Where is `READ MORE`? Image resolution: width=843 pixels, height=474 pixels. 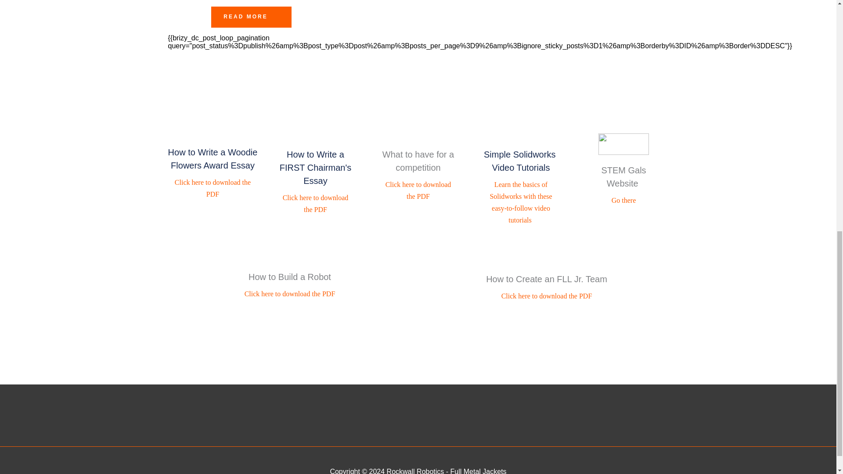 READ MORE is located at coordinates (251, 17).